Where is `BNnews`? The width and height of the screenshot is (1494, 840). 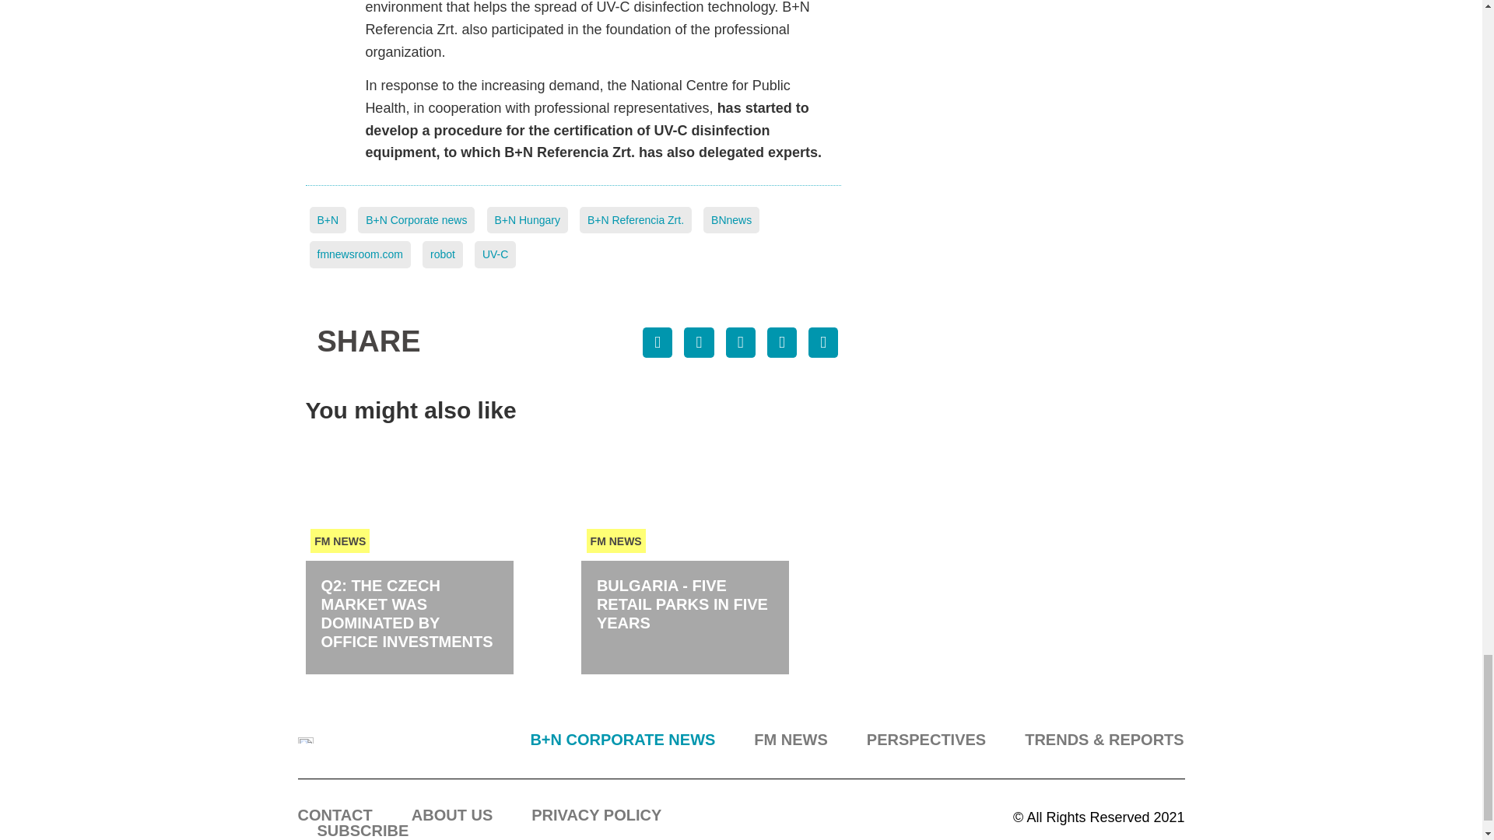
BNnews is located at coordinates (731, 220).